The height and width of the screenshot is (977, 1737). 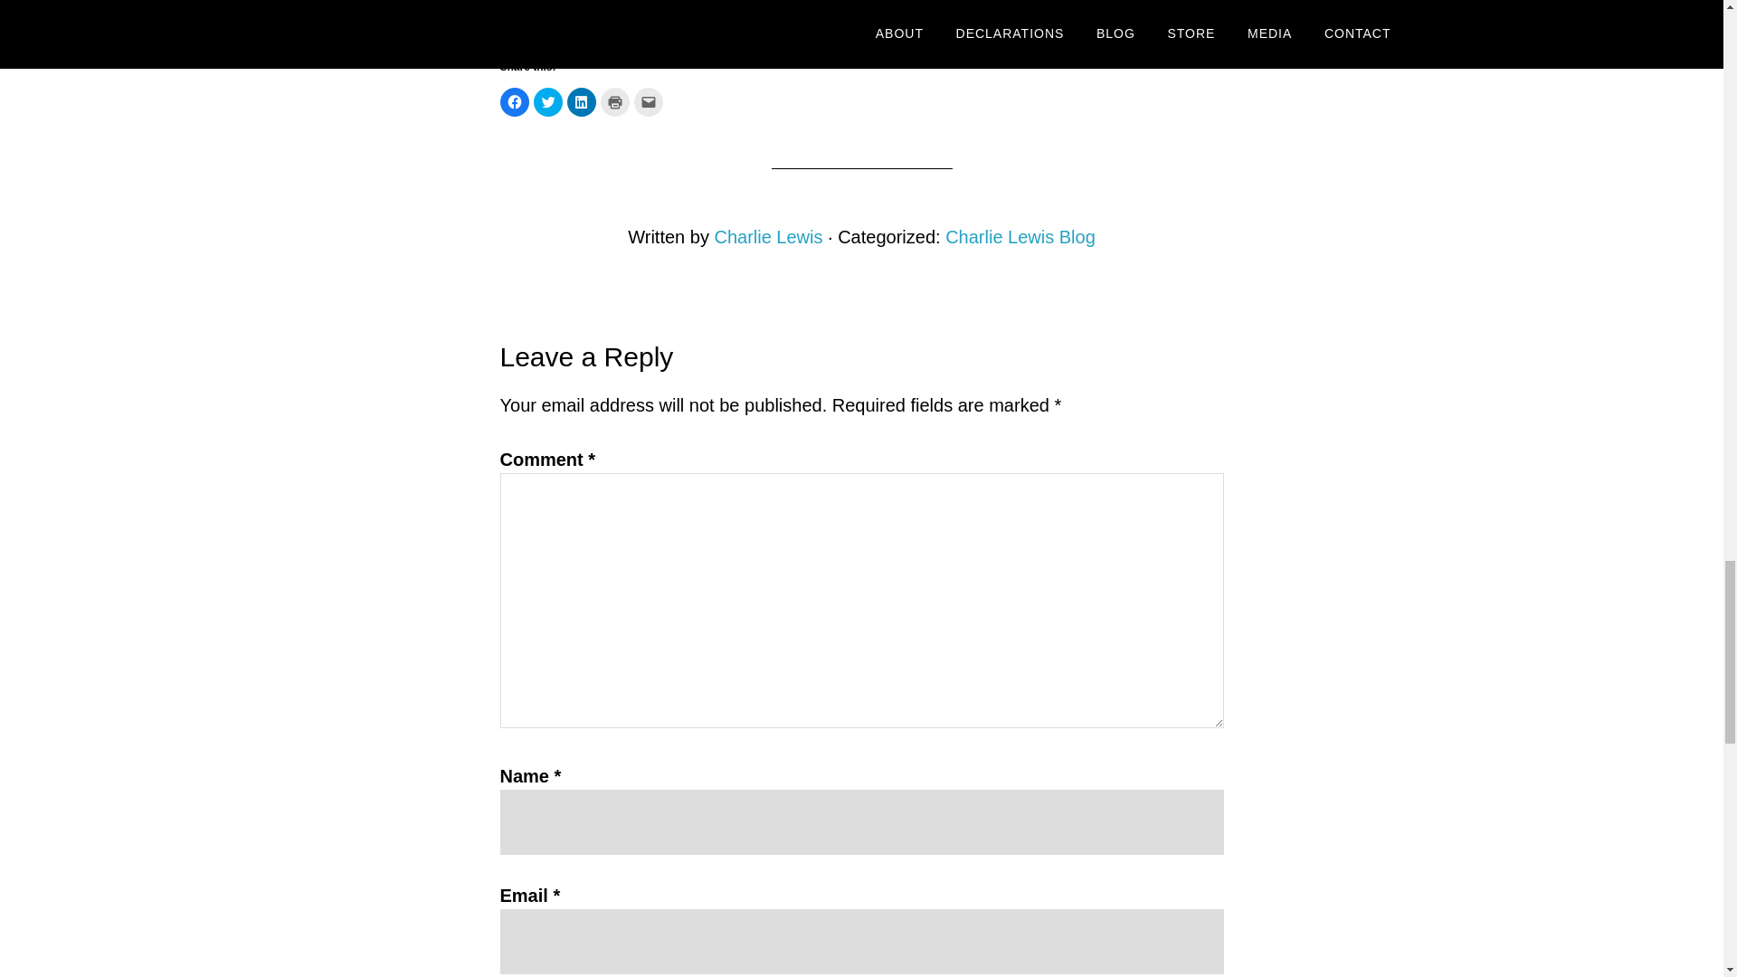 What do you see at coordinates (514, 101) in the screenshot?
I see `Click to share on Facebook` at bounding box center [514, 101].